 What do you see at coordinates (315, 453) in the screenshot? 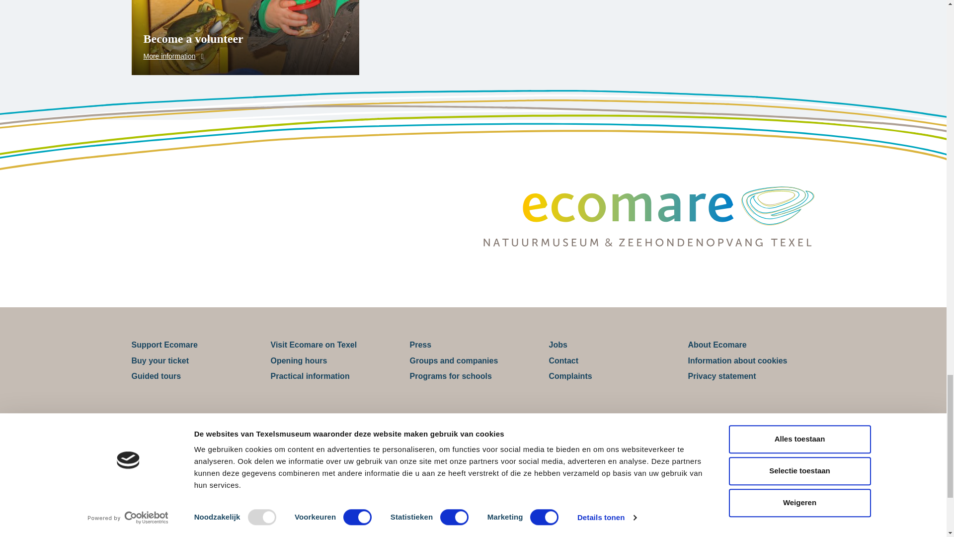
I see `ANBI` at bounding box center [315, 453].